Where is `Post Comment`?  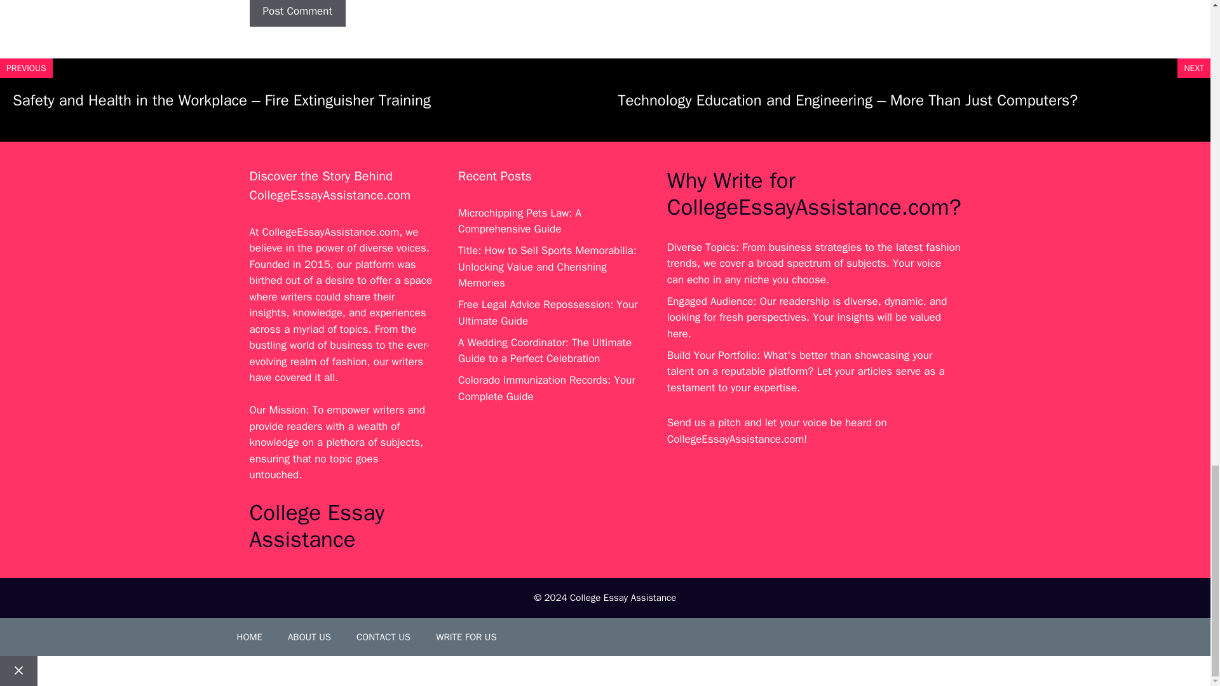 Post Comment is located at coordinates (297, 13).